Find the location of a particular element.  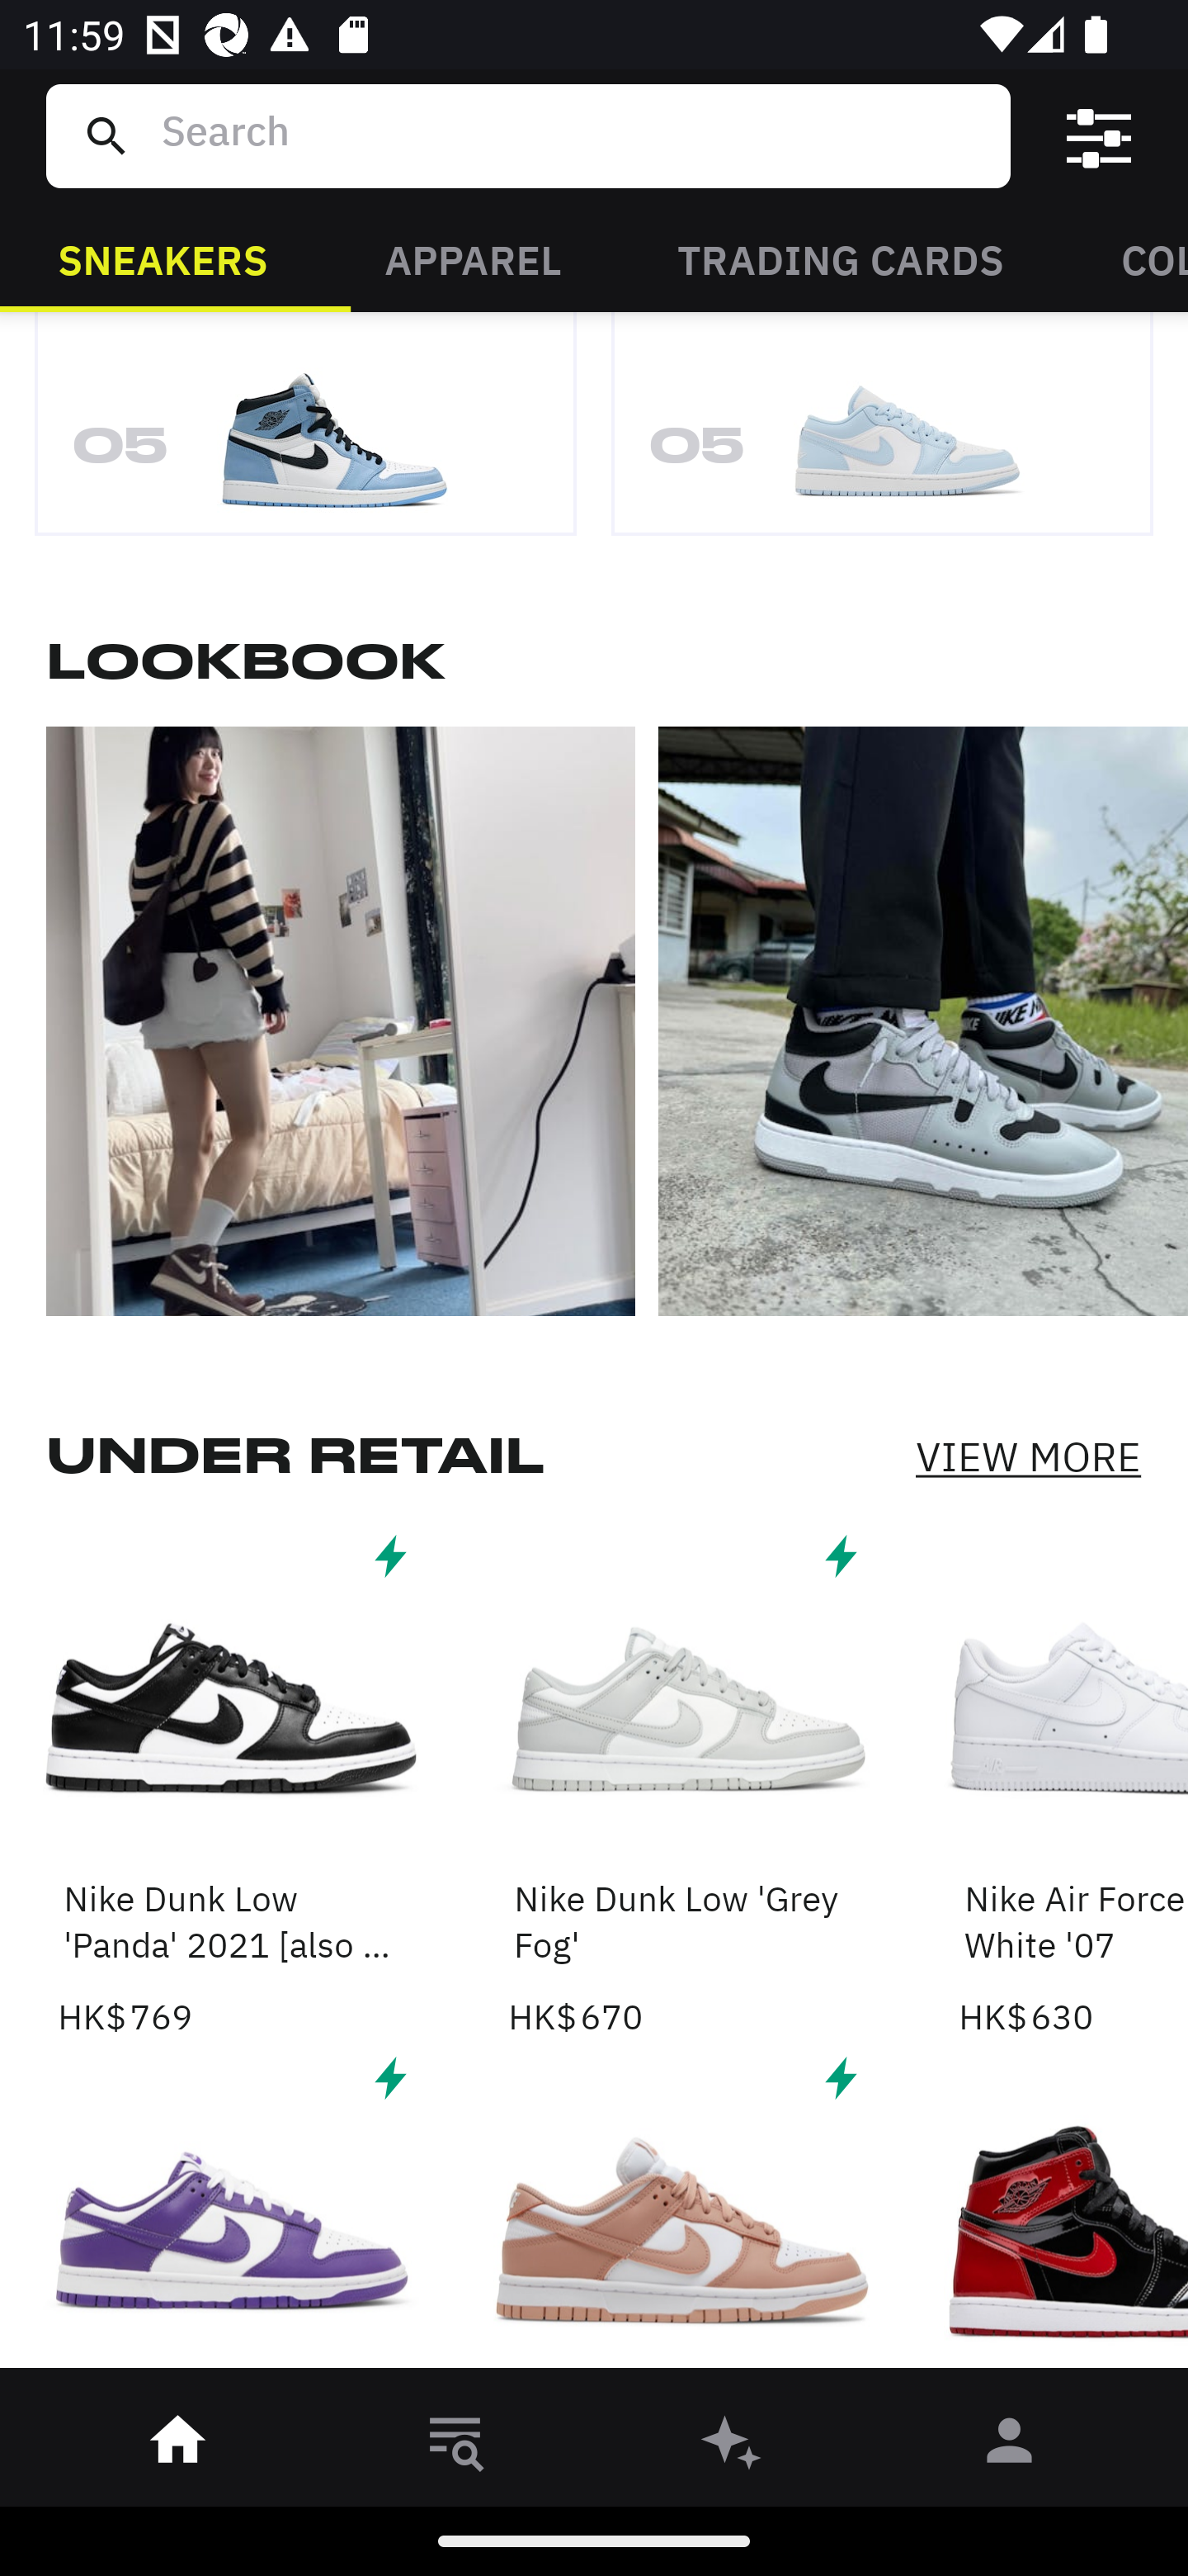

 is located at coordinates (1099, 136).